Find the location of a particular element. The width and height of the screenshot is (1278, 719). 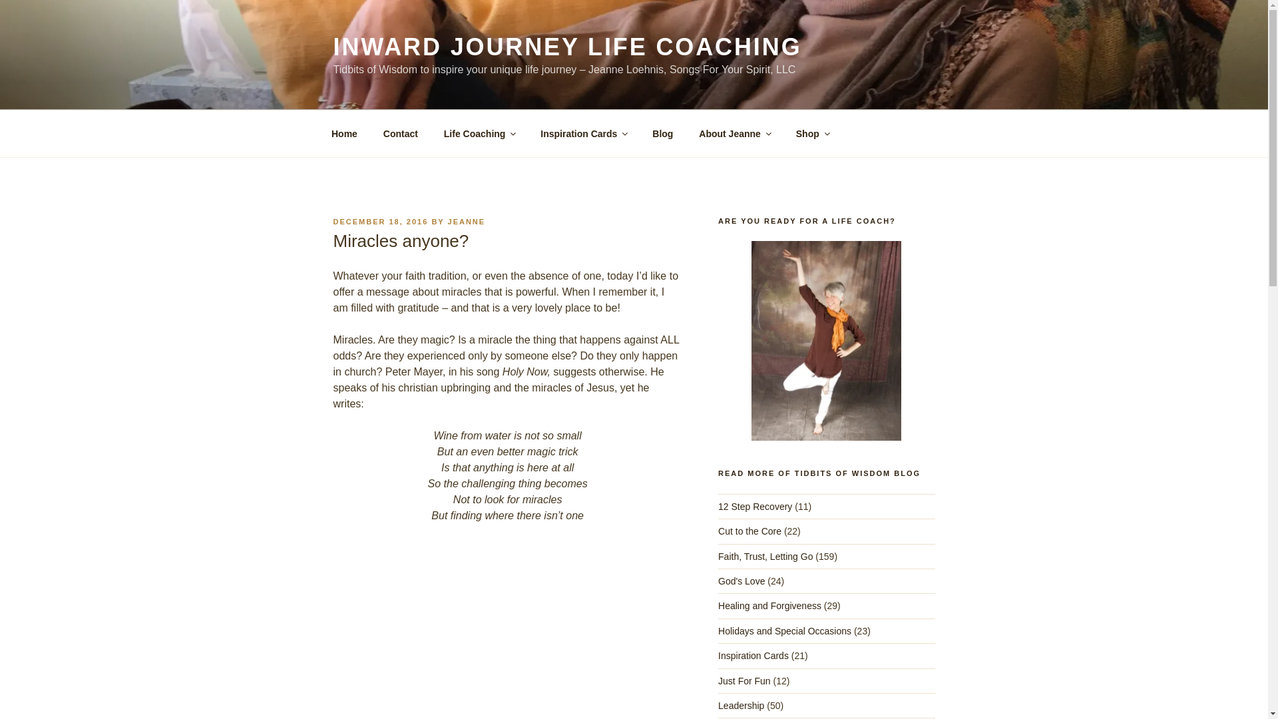

Life Coaching is located at coordinates (479, 133).